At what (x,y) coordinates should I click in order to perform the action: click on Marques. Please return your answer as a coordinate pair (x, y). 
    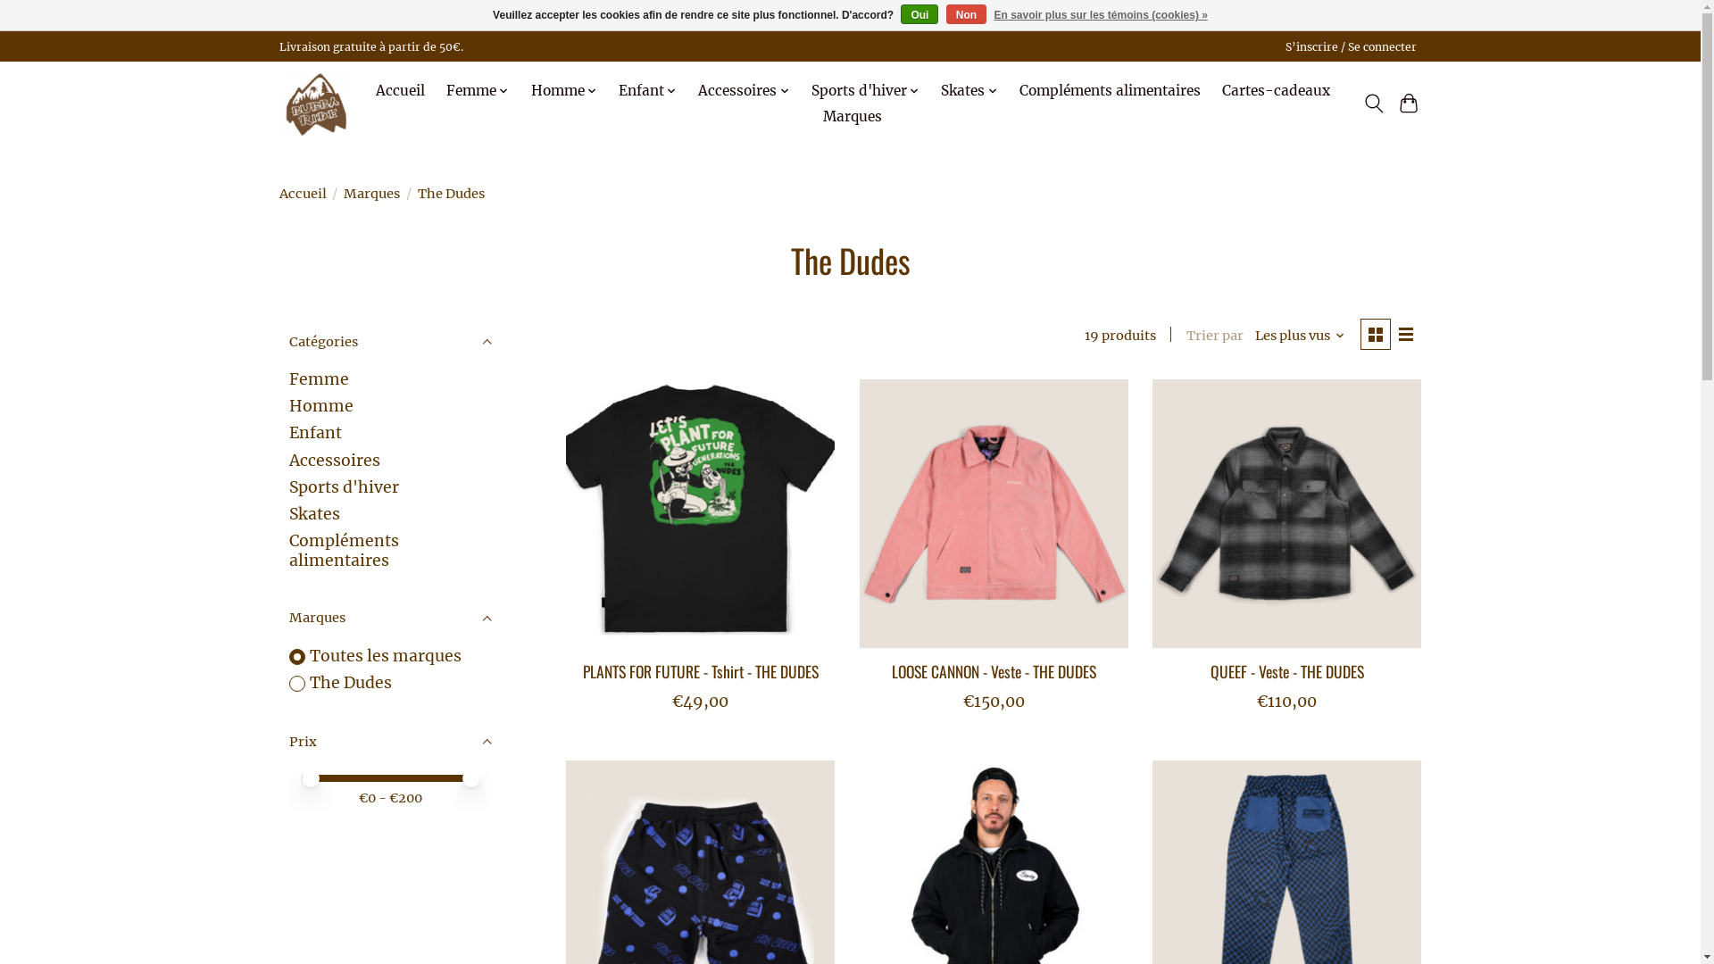
    Looking at the image, I should click on (852, 116).